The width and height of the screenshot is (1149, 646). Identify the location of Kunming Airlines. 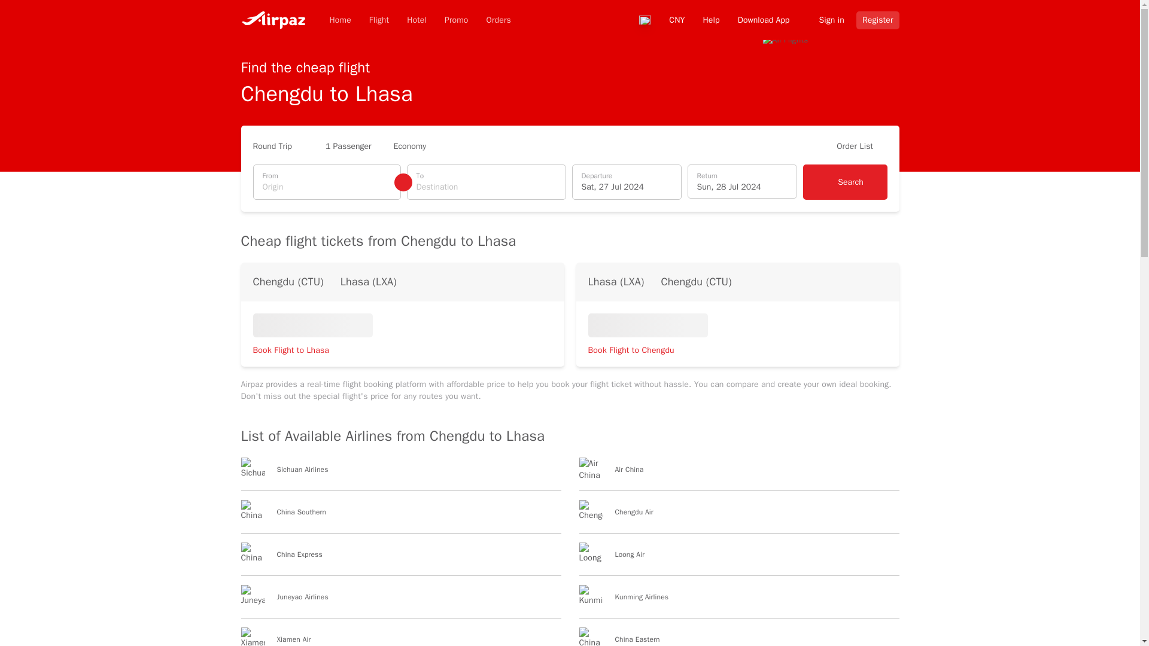
(739, 602).